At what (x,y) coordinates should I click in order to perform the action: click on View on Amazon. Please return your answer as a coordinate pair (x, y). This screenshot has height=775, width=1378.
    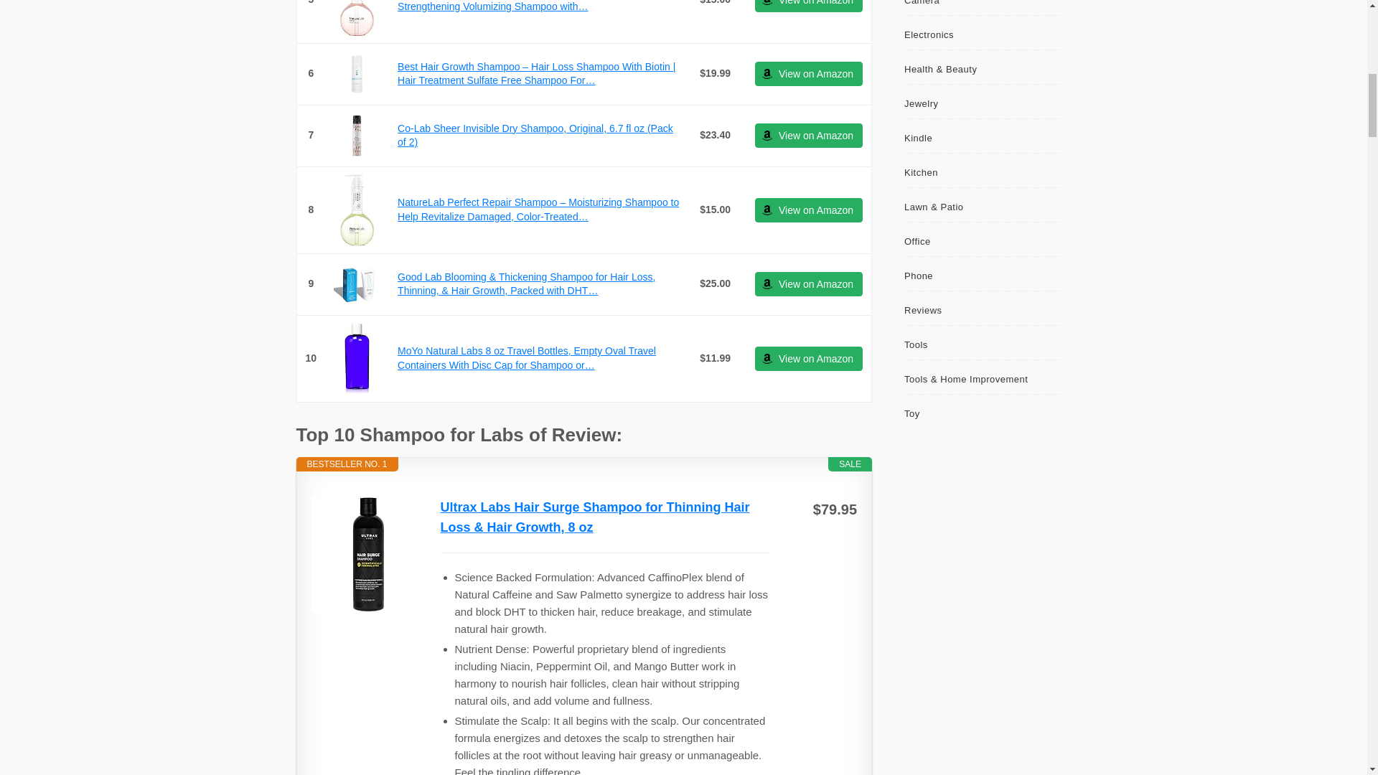
    Looking at the image, I should click on (808, 6).